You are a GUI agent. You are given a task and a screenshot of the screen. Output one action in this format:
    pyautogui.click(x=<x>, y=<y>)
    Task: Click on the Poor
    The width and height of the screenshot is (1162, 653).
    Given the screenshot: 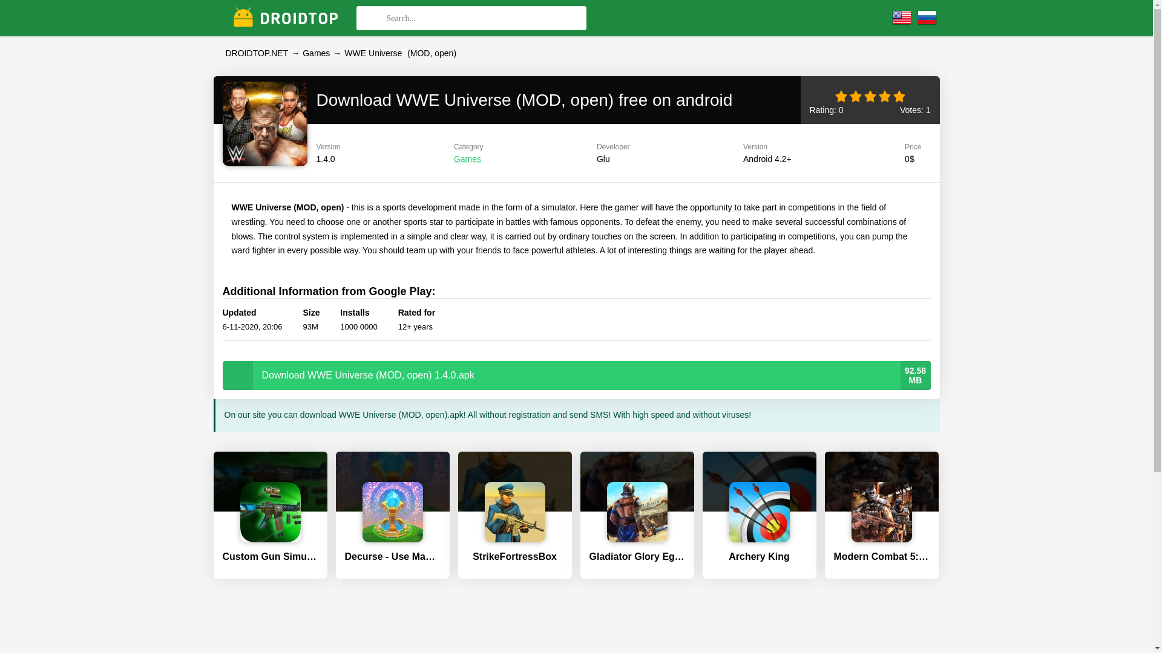 What is the action you would take?
    pyautogui.click(x=857, y=98)
    